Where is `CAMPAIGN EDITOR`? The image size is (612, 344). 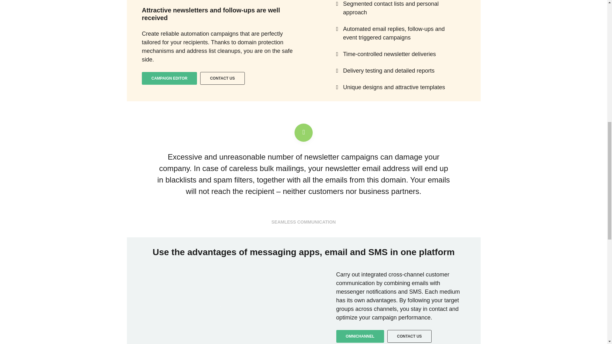
CAMPAIGN EDITOR is located at coordinates (170, 78).